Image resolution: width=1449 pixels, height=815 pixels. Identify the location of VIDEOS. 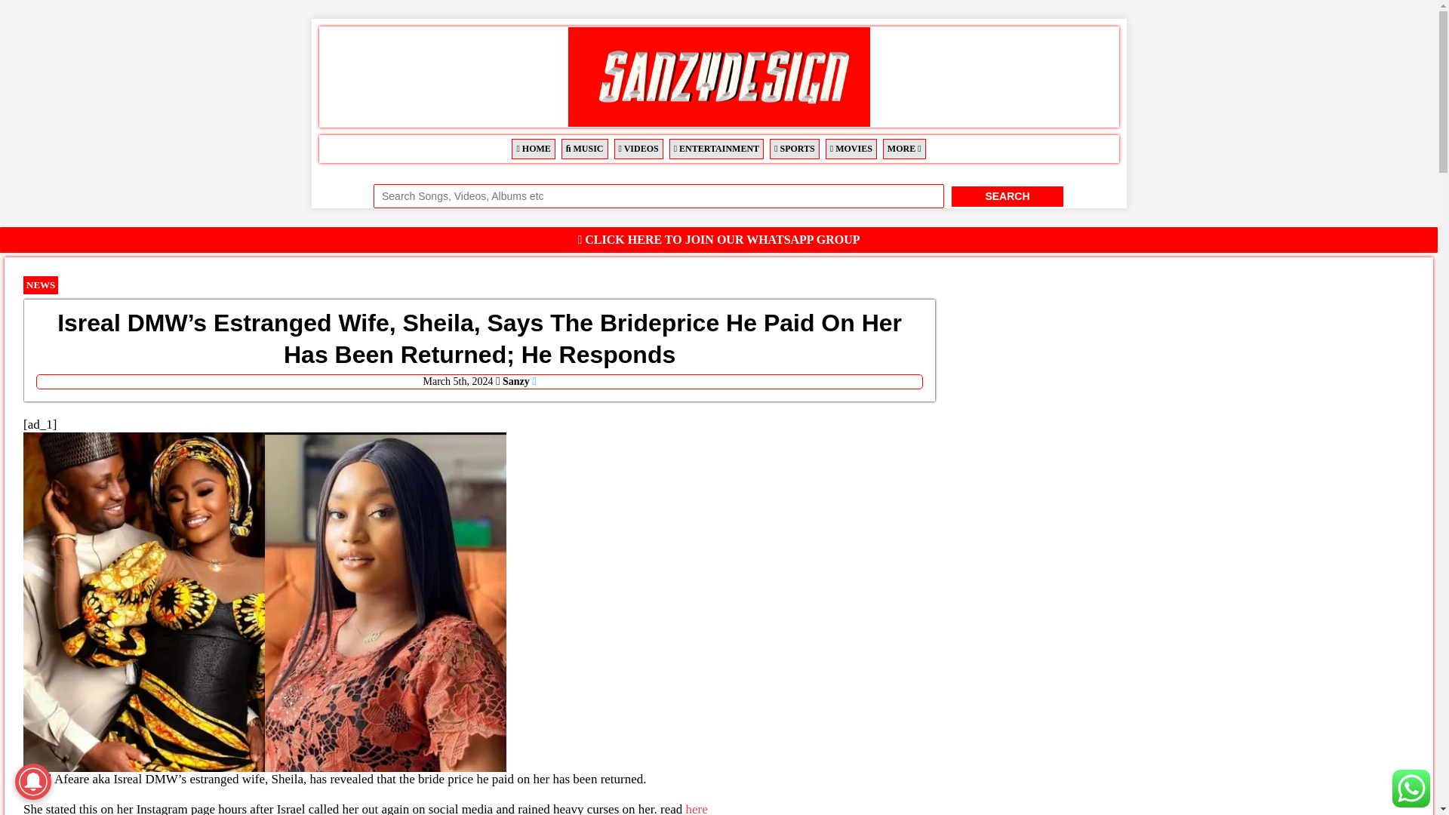
(638, 149).